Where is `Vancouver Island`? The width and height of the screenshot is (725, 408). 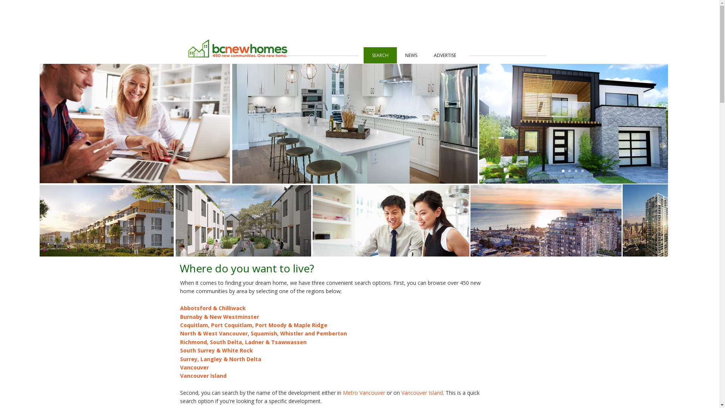 Vancouver Island is located at coordinates (422, 393).